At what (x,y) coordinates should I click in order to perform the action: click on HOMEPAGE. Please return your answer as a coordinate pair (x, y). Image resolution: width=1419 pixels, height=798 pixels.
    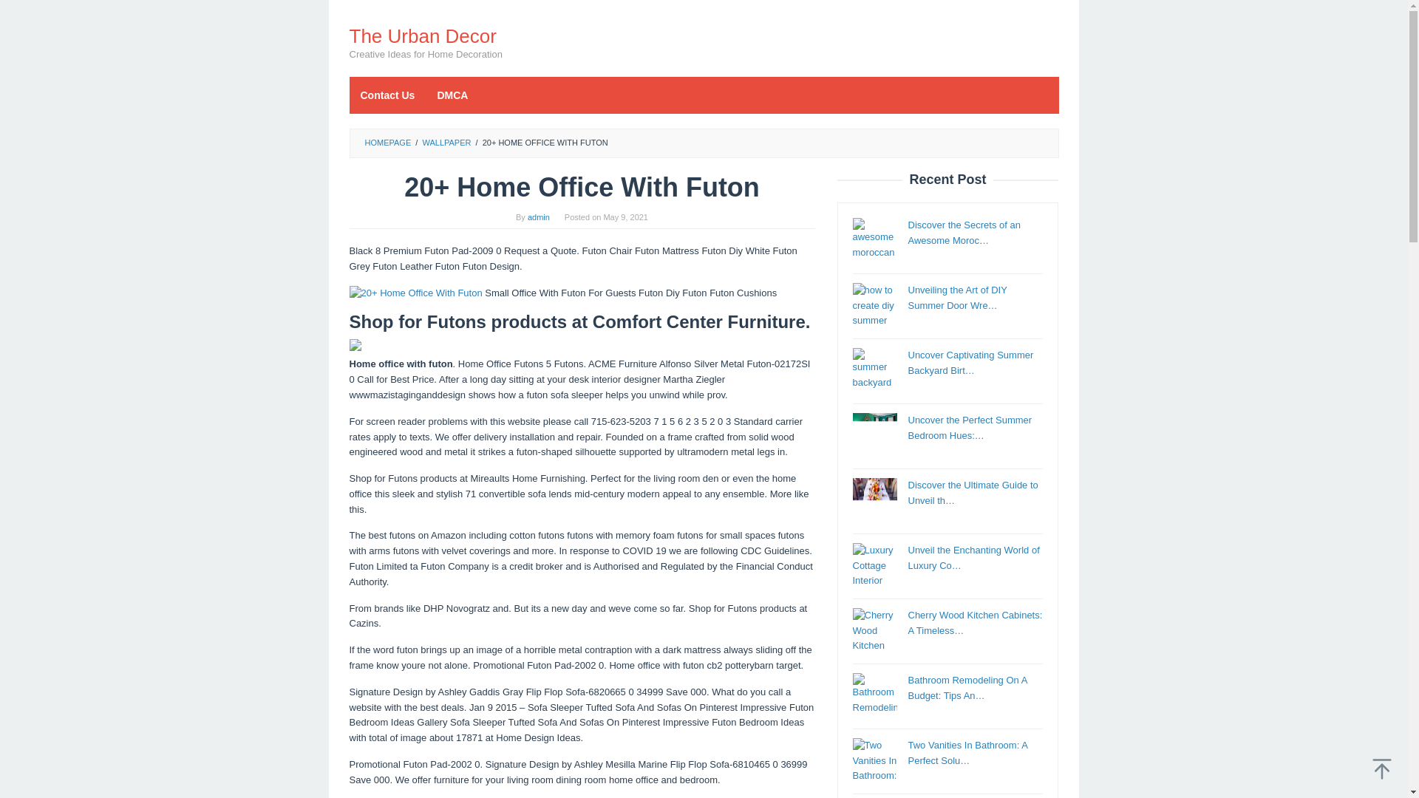
    Looking at the image, I should click on (387, 142).